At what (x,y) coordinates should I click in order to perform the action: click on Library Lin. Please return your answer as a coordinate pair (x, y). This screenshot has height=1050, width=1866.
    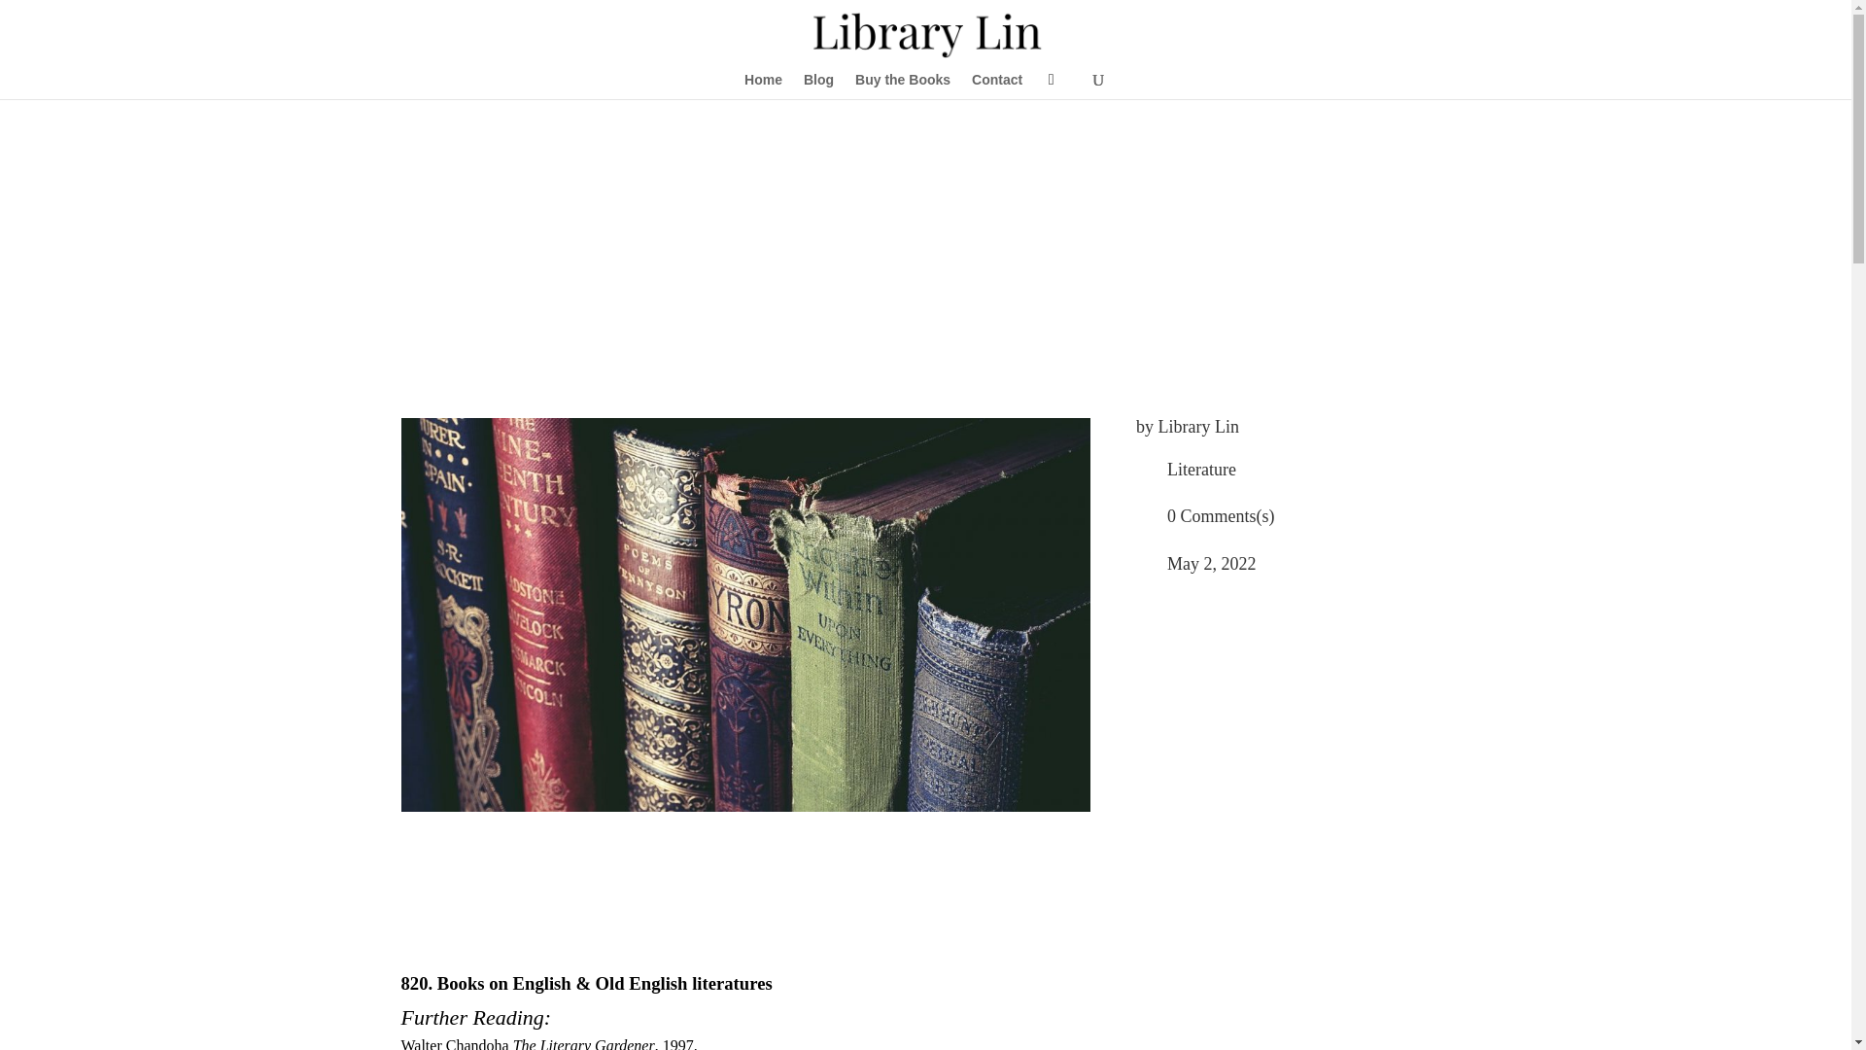
    Looking at the image, I should click on (1198, 426).